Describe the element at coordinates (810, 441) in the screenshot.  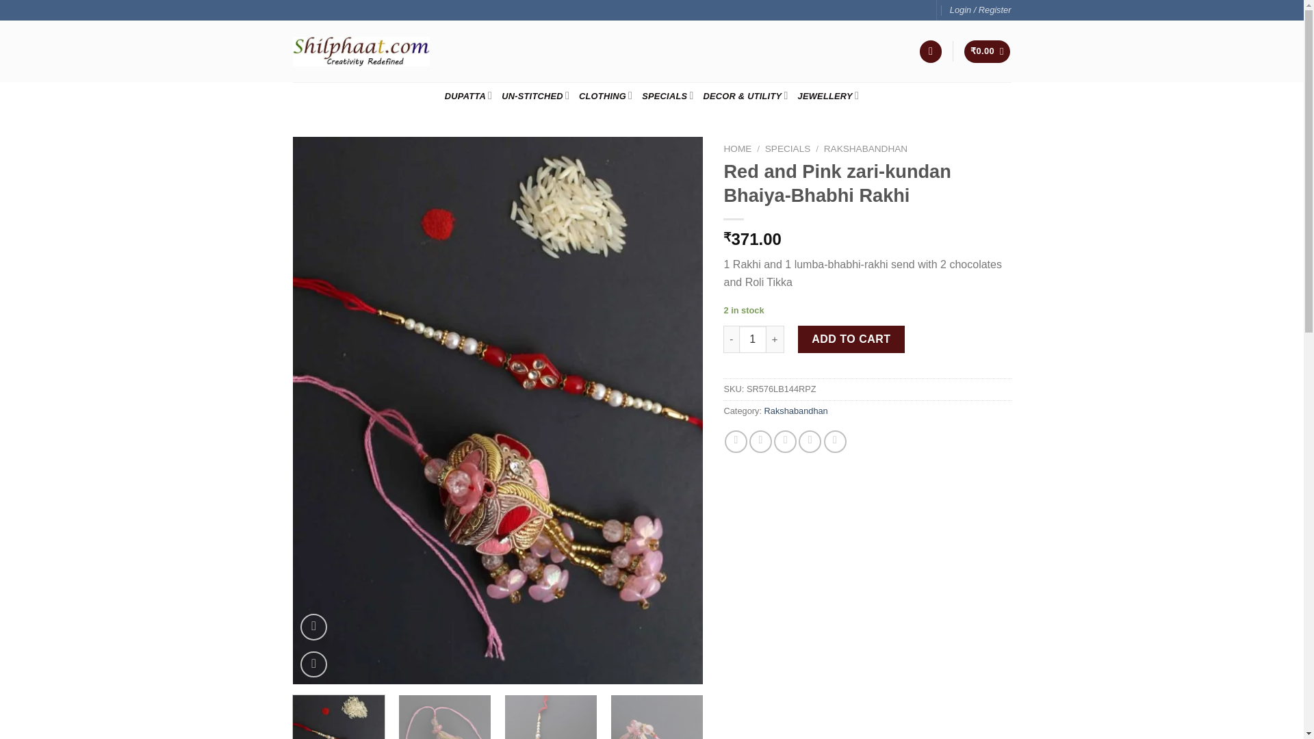
I see `Pin on Pinterest` at that location.